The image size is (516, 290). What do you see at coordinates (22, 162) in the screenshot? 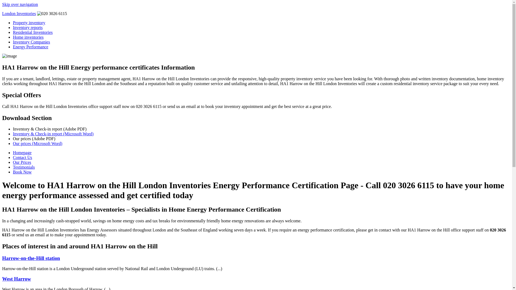
I see `Our Prices` at bounding box center [22, 162].